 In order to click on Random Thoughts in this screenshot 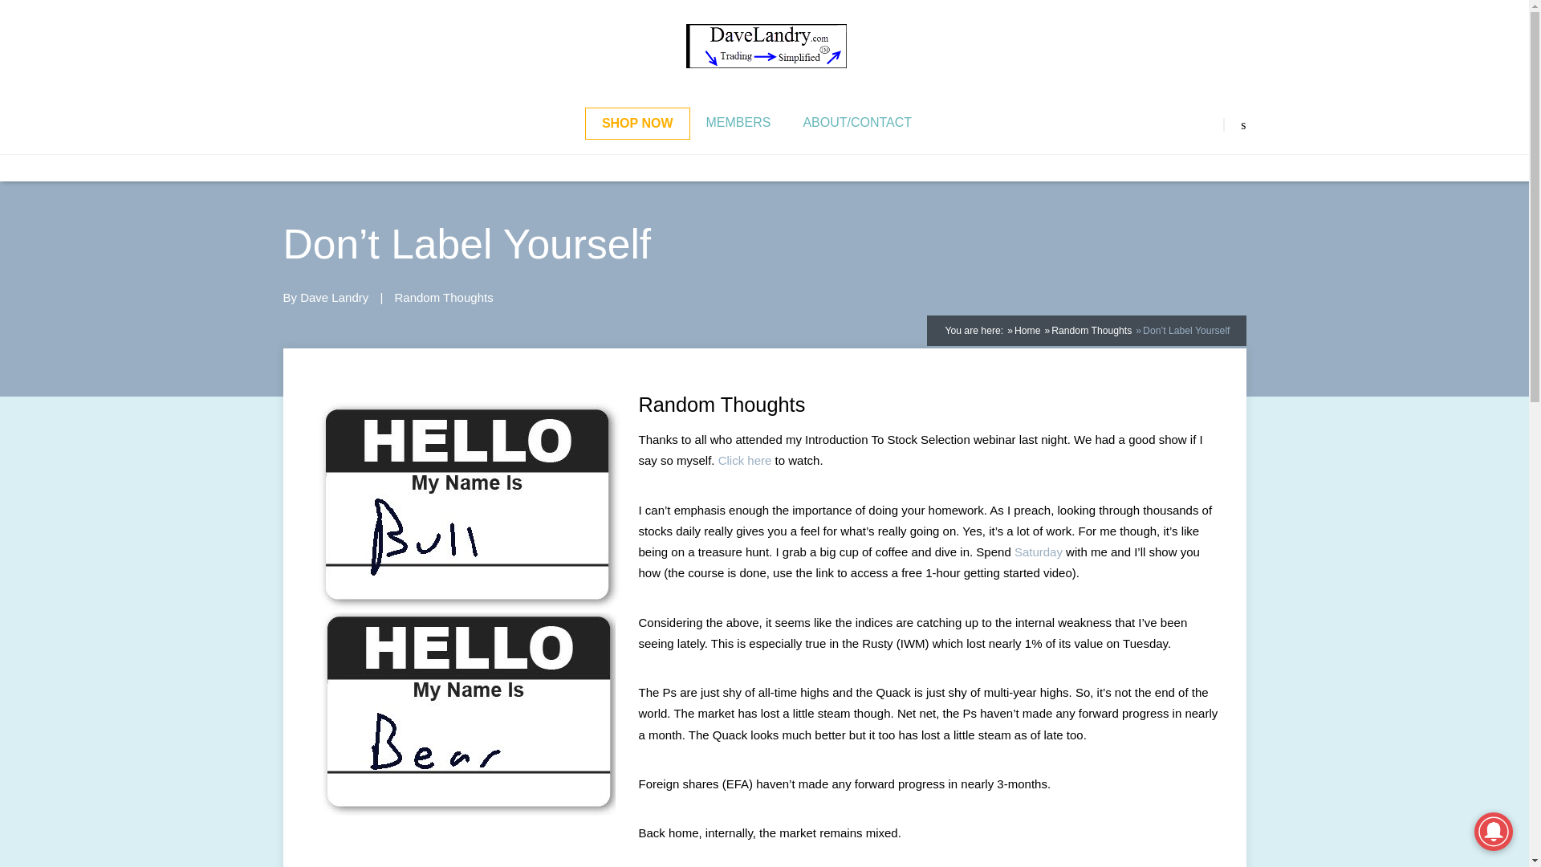, I will do `click(443, 297)`.